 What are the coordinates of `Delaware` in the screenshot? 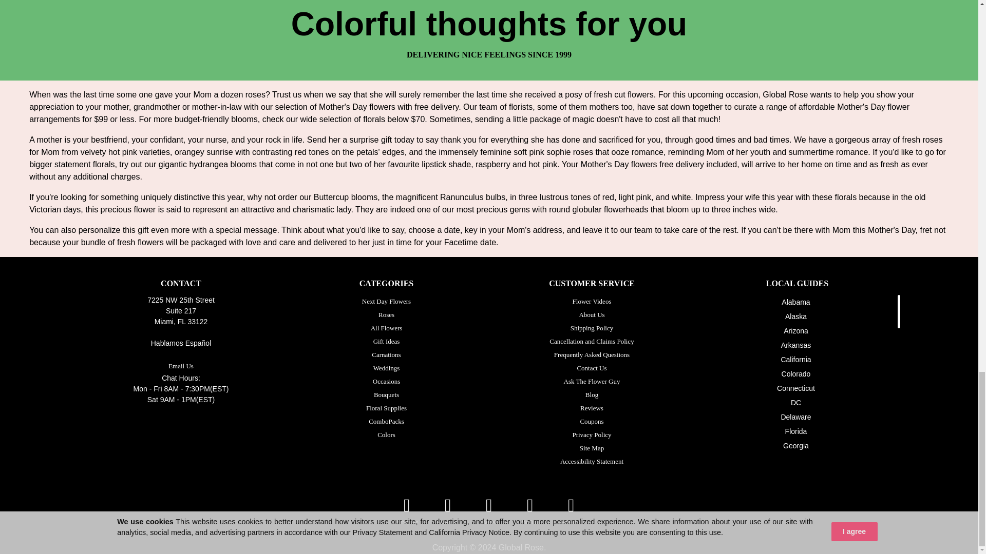 It's located at (795, 417).